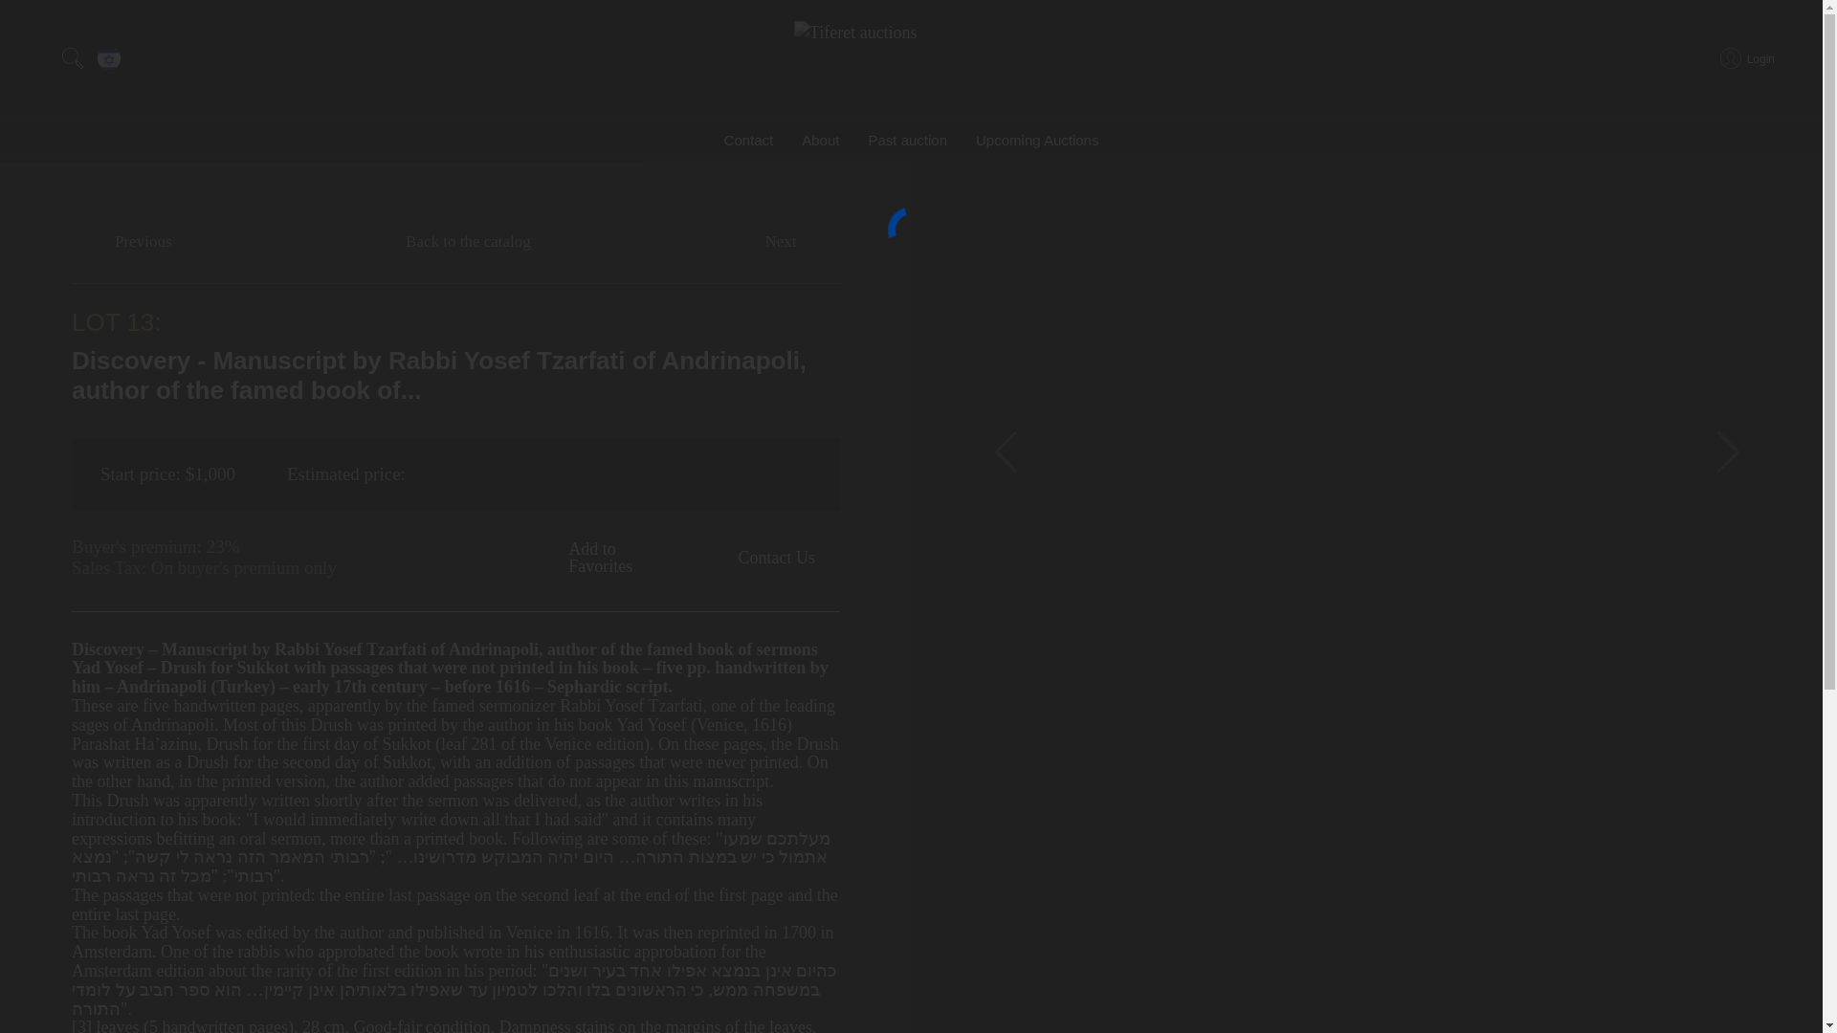 The height and width of the screenshot is (1033, 1837). What do you see at coordinates (122, 242) in the screenshot?
I see `Previous` at bounding box center [122, 242].